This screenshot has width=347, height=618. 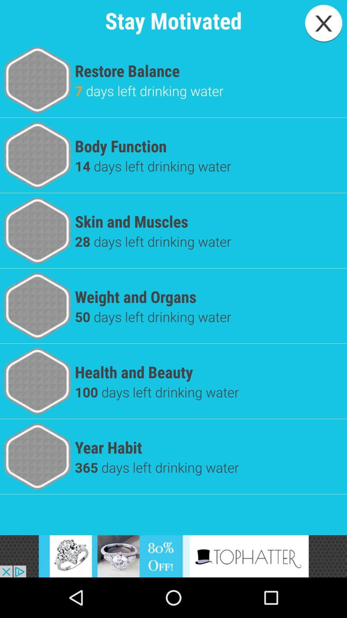 What do you see at coordinates (324, 23) in the screenshot?
I see `close app` at bounding box center [324, 23].